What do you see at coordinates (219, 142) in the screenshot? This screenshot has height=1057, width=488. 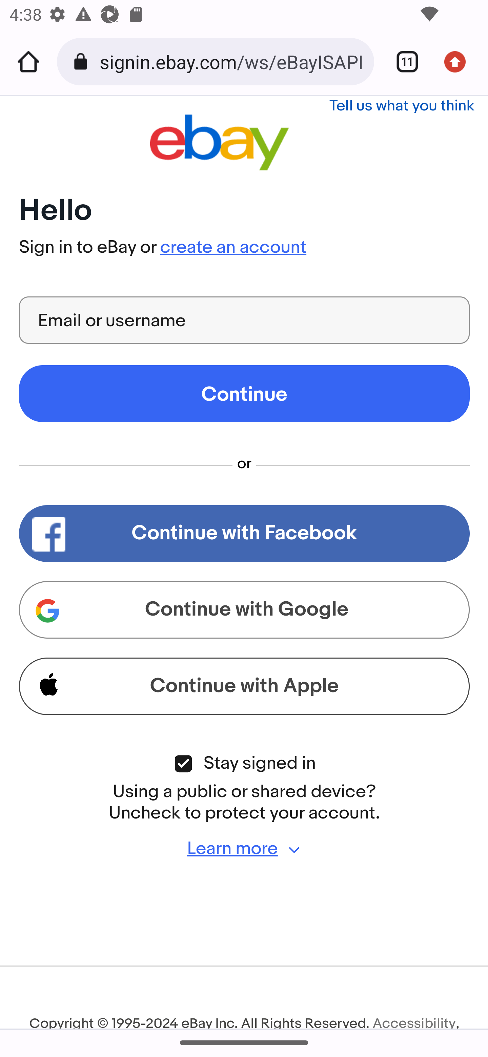 I see `eBay Home` at bounding box center [219, 142].